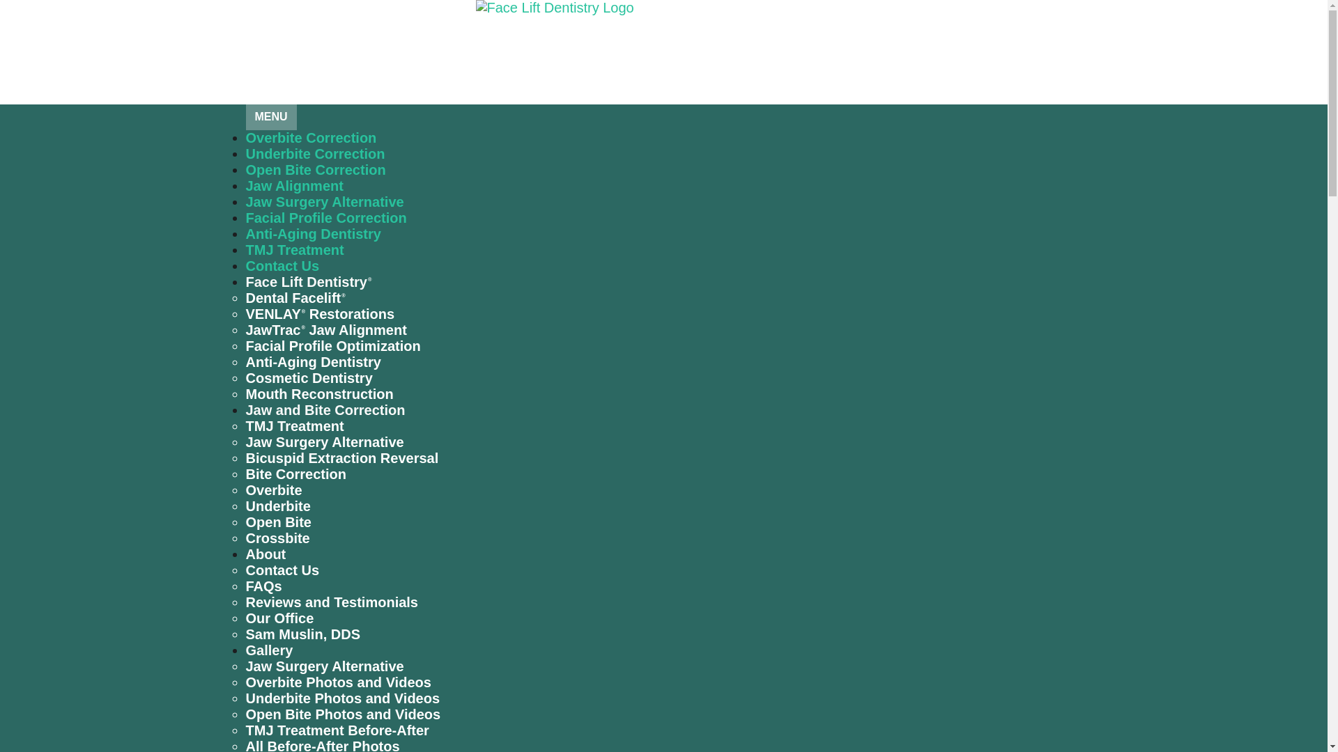 The height and width of the screenshot is (752, 1338). What do you see at coordinates (324, 202) in the screenshot?
I see `Jaw Surgery Alternative` at bounding box center [324, 202].